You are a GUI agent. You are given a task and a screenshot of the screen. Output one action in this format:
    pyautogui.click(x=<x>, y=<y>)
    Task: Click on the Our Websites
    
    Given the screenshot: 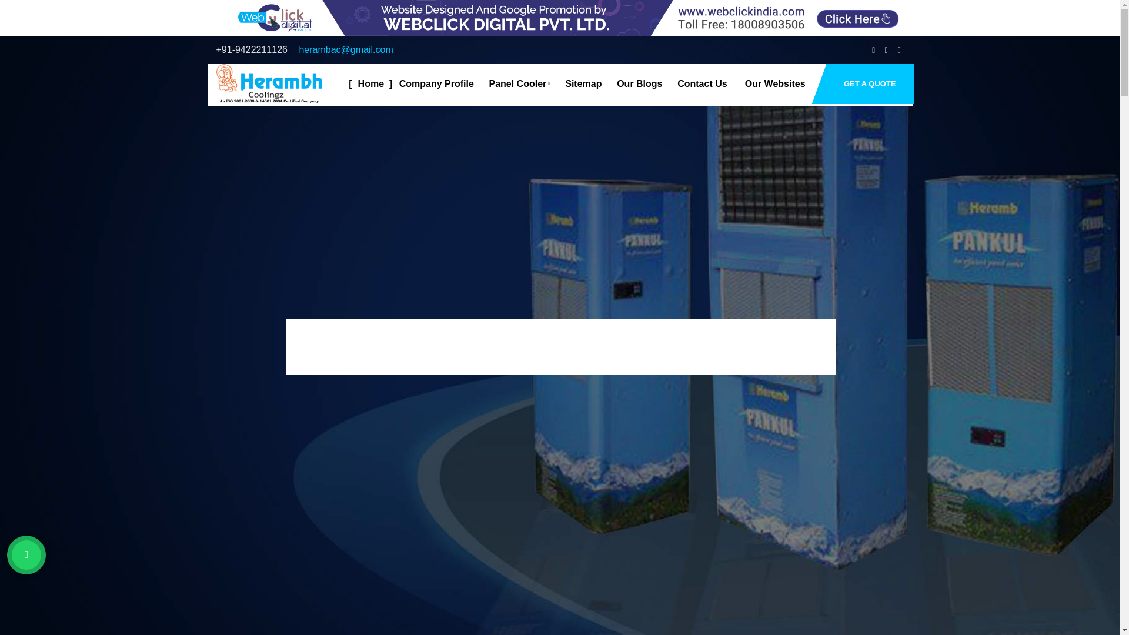 What is the action you would take?
    pyautogui.click(x=769, y=84)
    